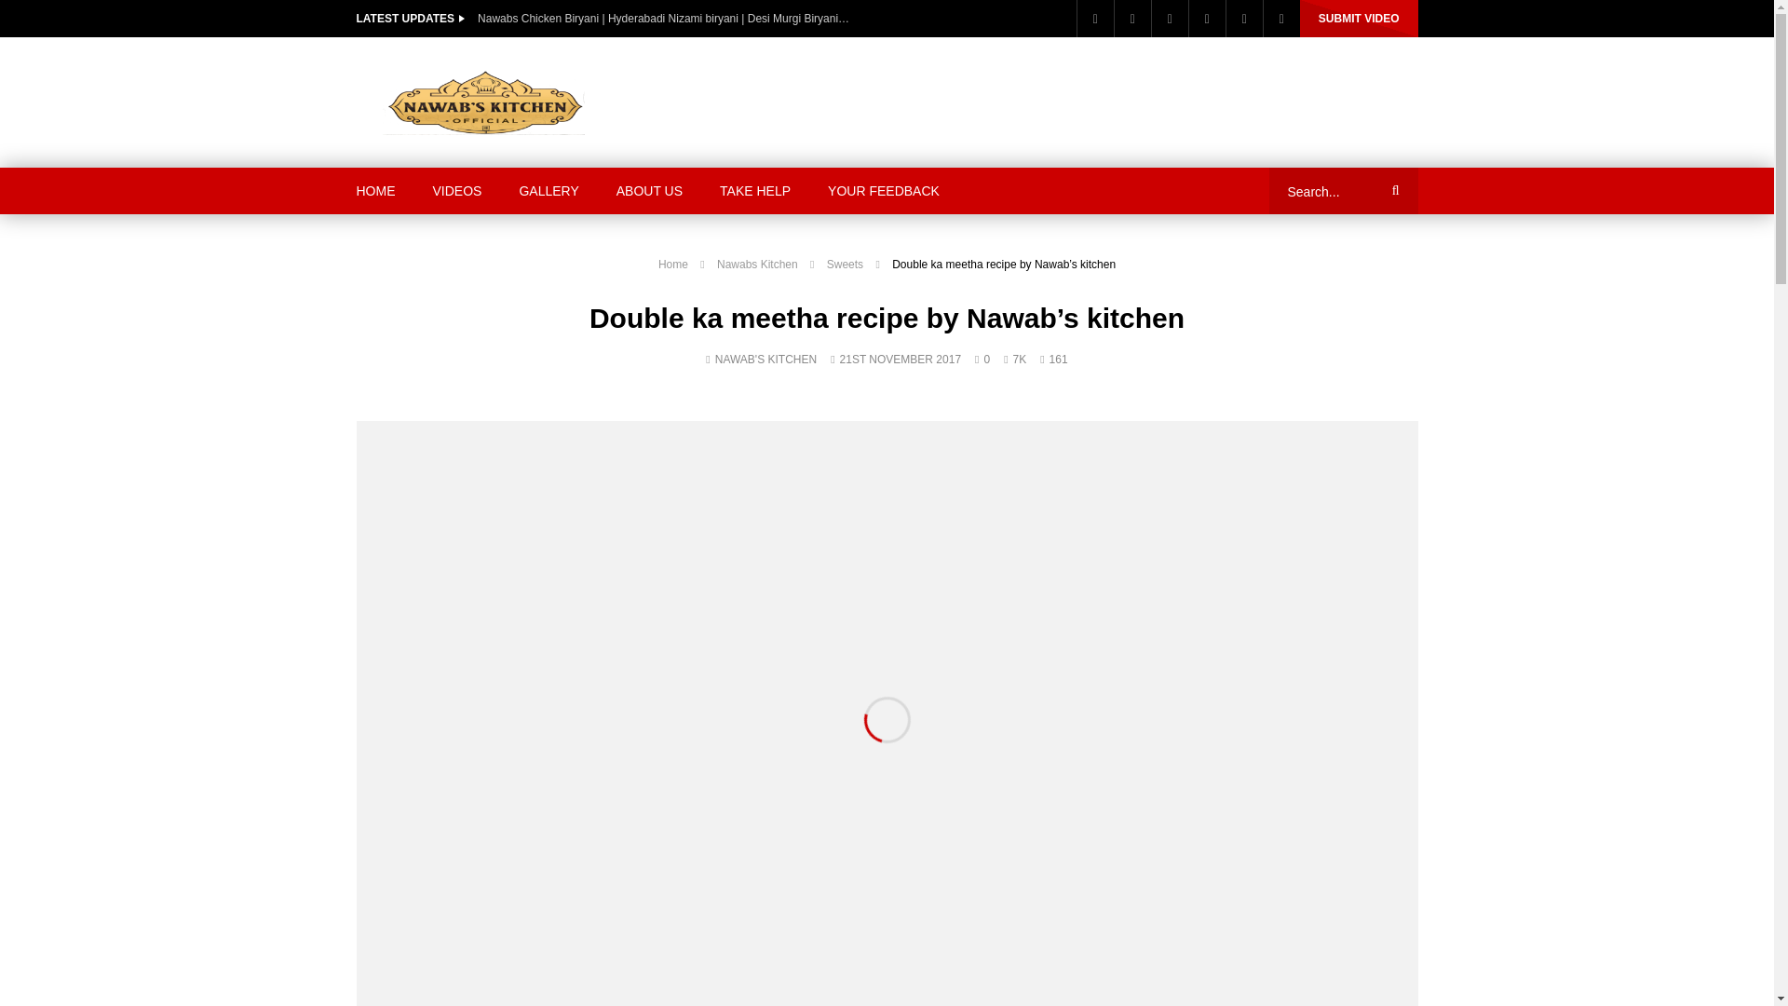 Image resolution: width=1788 pixels, height=1006 pixels. What do you see at coordinates (549, 191) in the screenshot?
I see `GALLERY` at bounding box center [549, 191].